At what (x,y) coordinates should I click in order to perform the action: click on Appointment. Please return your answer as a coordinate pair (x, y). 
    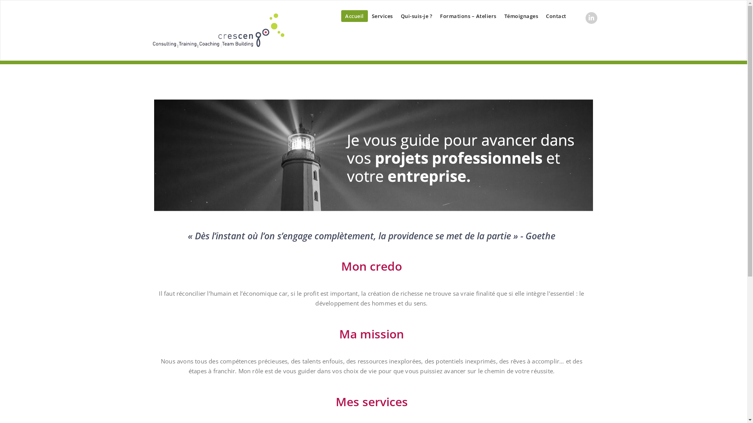
    Looking at the image, I should click on (218, 31).